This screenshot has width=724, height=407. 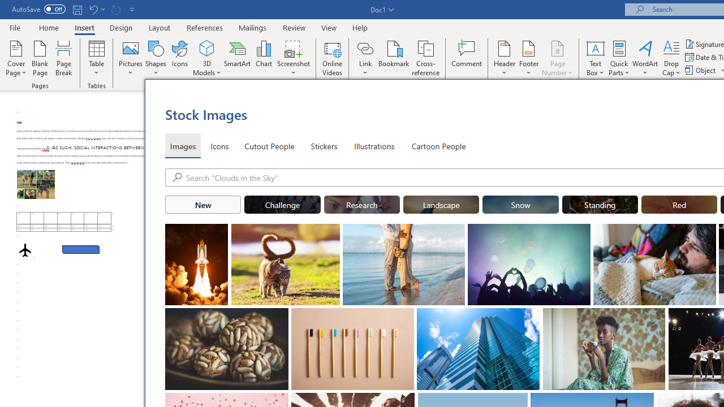 I want to click on Stickers, so click(x=324, y=146).